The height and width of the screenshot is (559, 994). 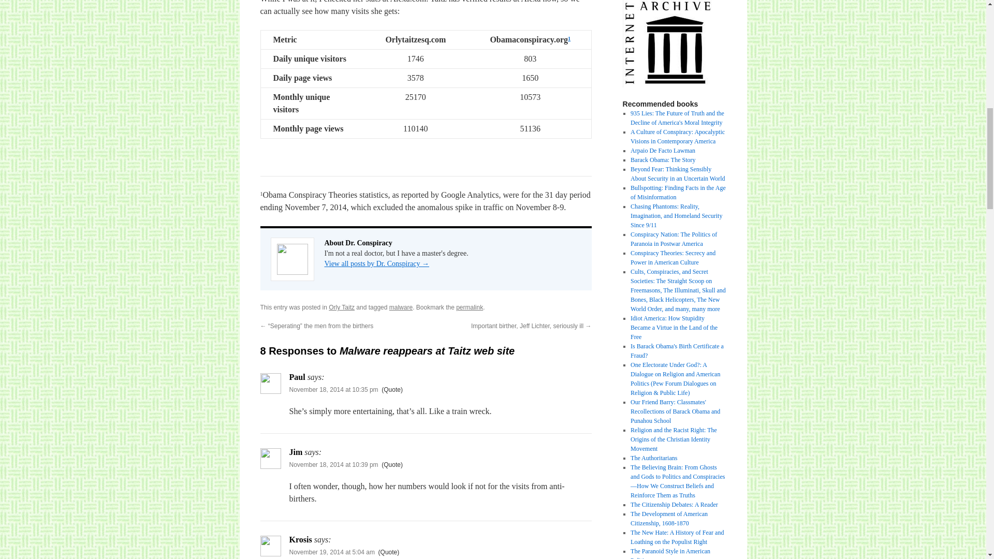 I want to click on Click here or select text to quote comment, so click(x=389, y=552).